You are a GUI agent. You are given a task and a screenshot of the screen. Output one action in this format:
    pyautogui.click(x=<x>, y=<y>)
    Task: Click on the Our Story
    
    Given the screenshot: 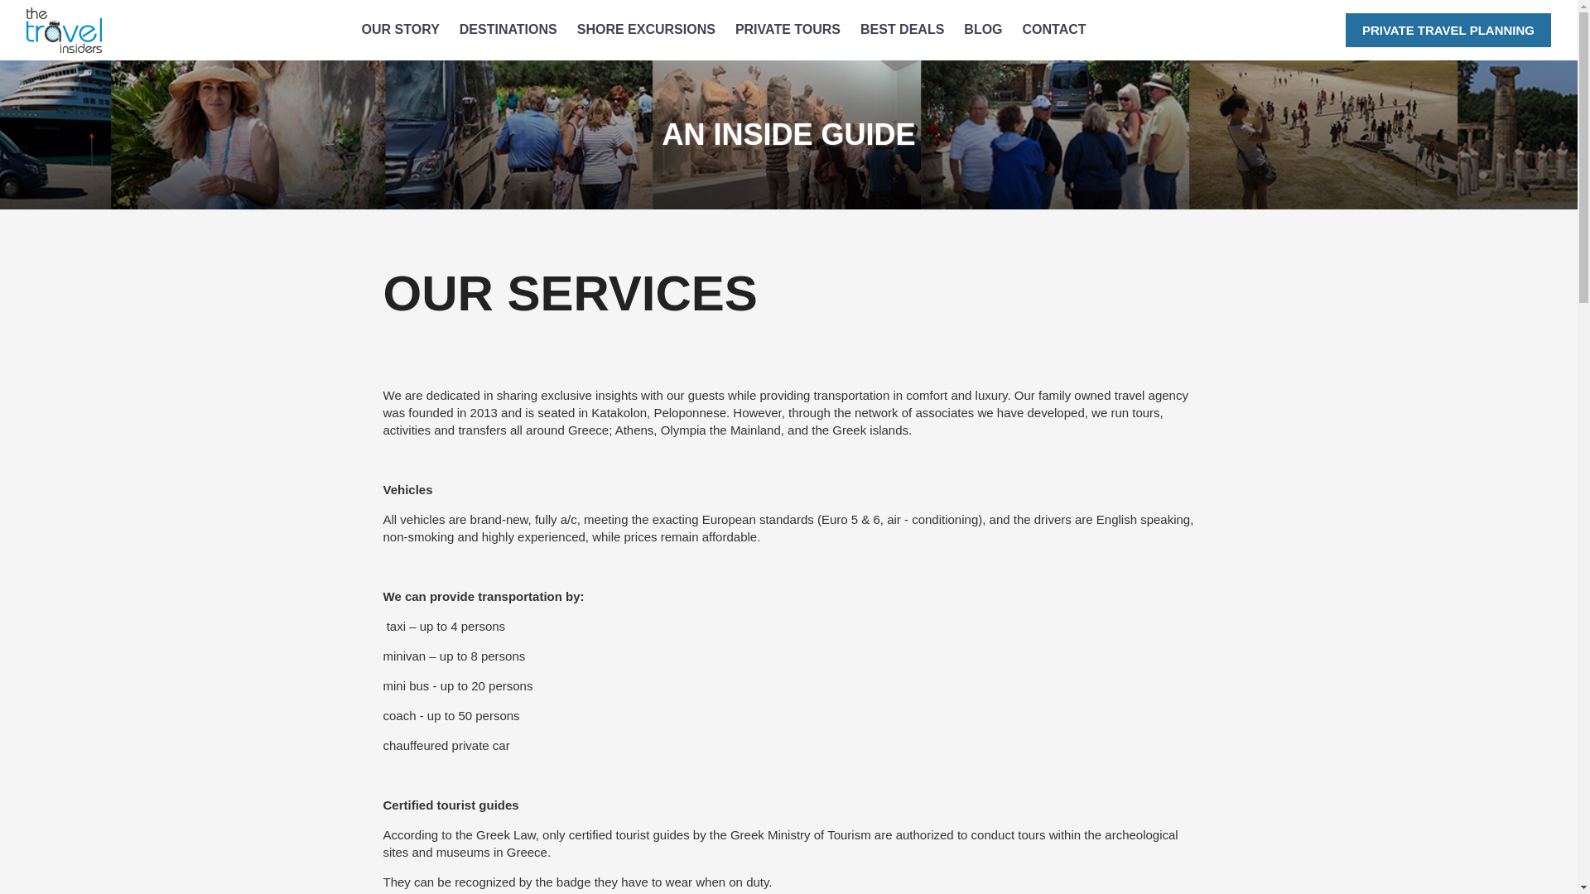 What is the action you would take?
    pyautogui.click(x=401, y=30)
    